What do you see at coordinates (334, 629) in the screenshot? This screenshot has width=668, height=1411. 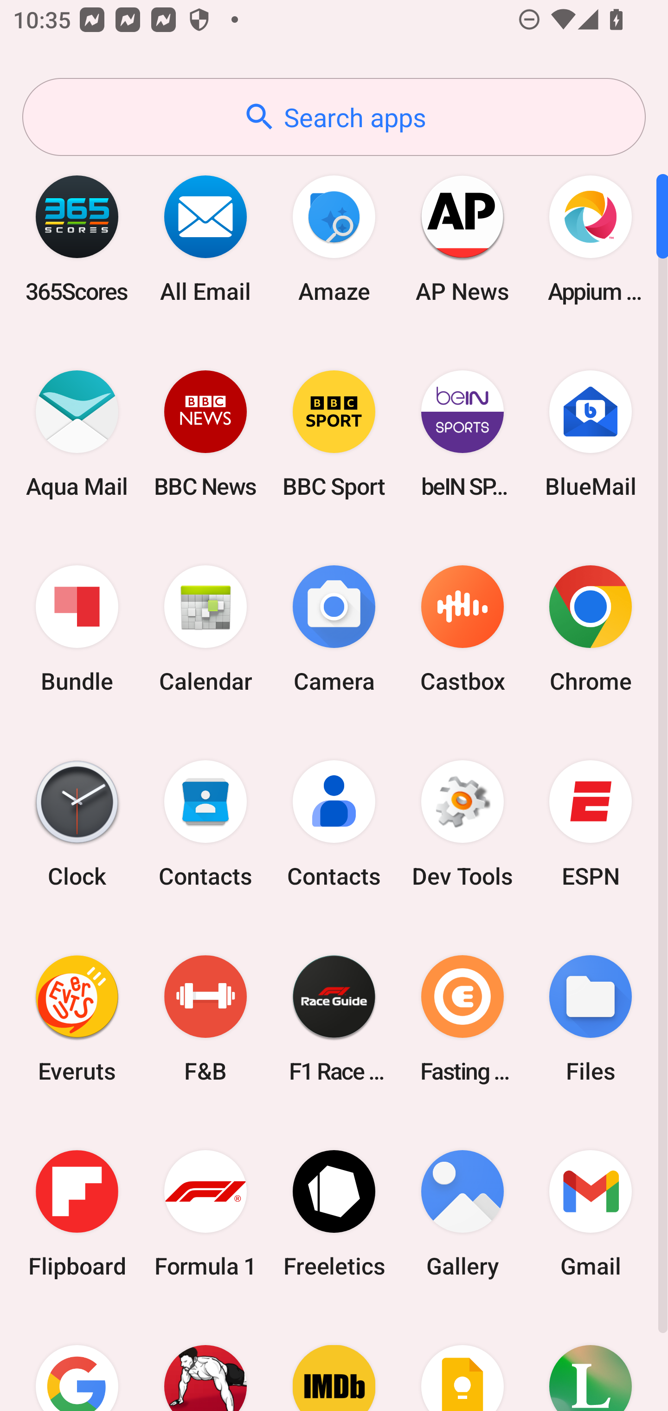 I see `Camera` at bounding box center [334, 629].